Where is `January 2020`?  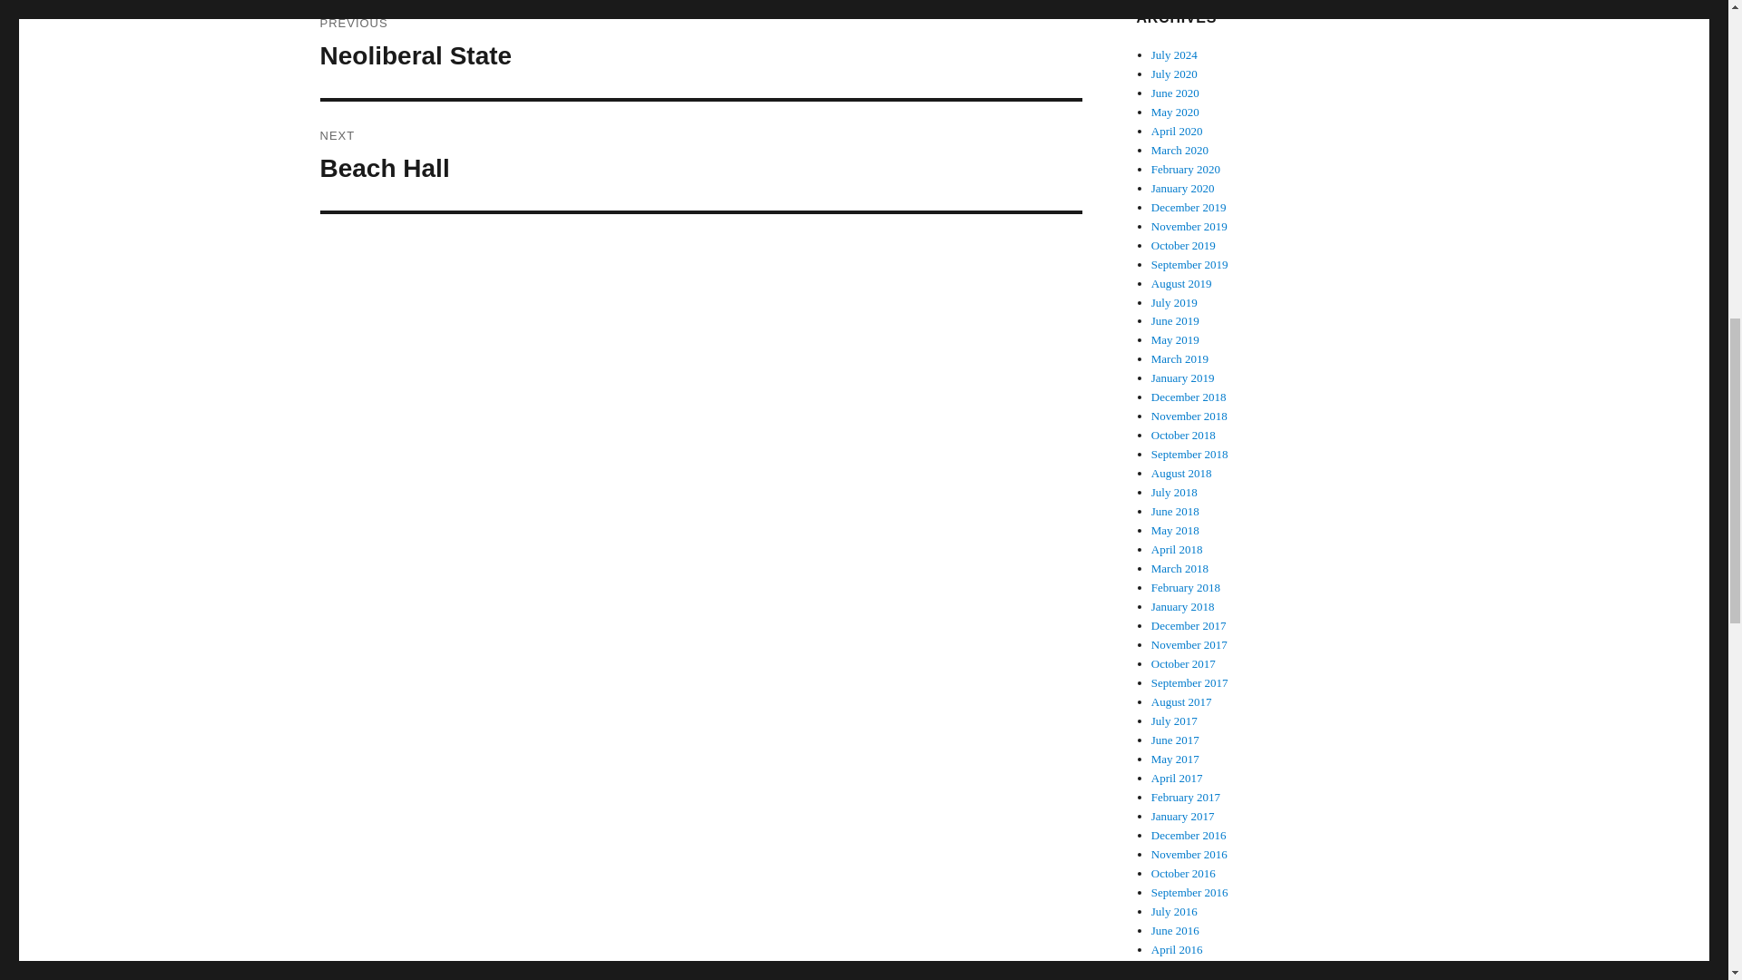
January 2020 is located at coordinates (1183, 187).